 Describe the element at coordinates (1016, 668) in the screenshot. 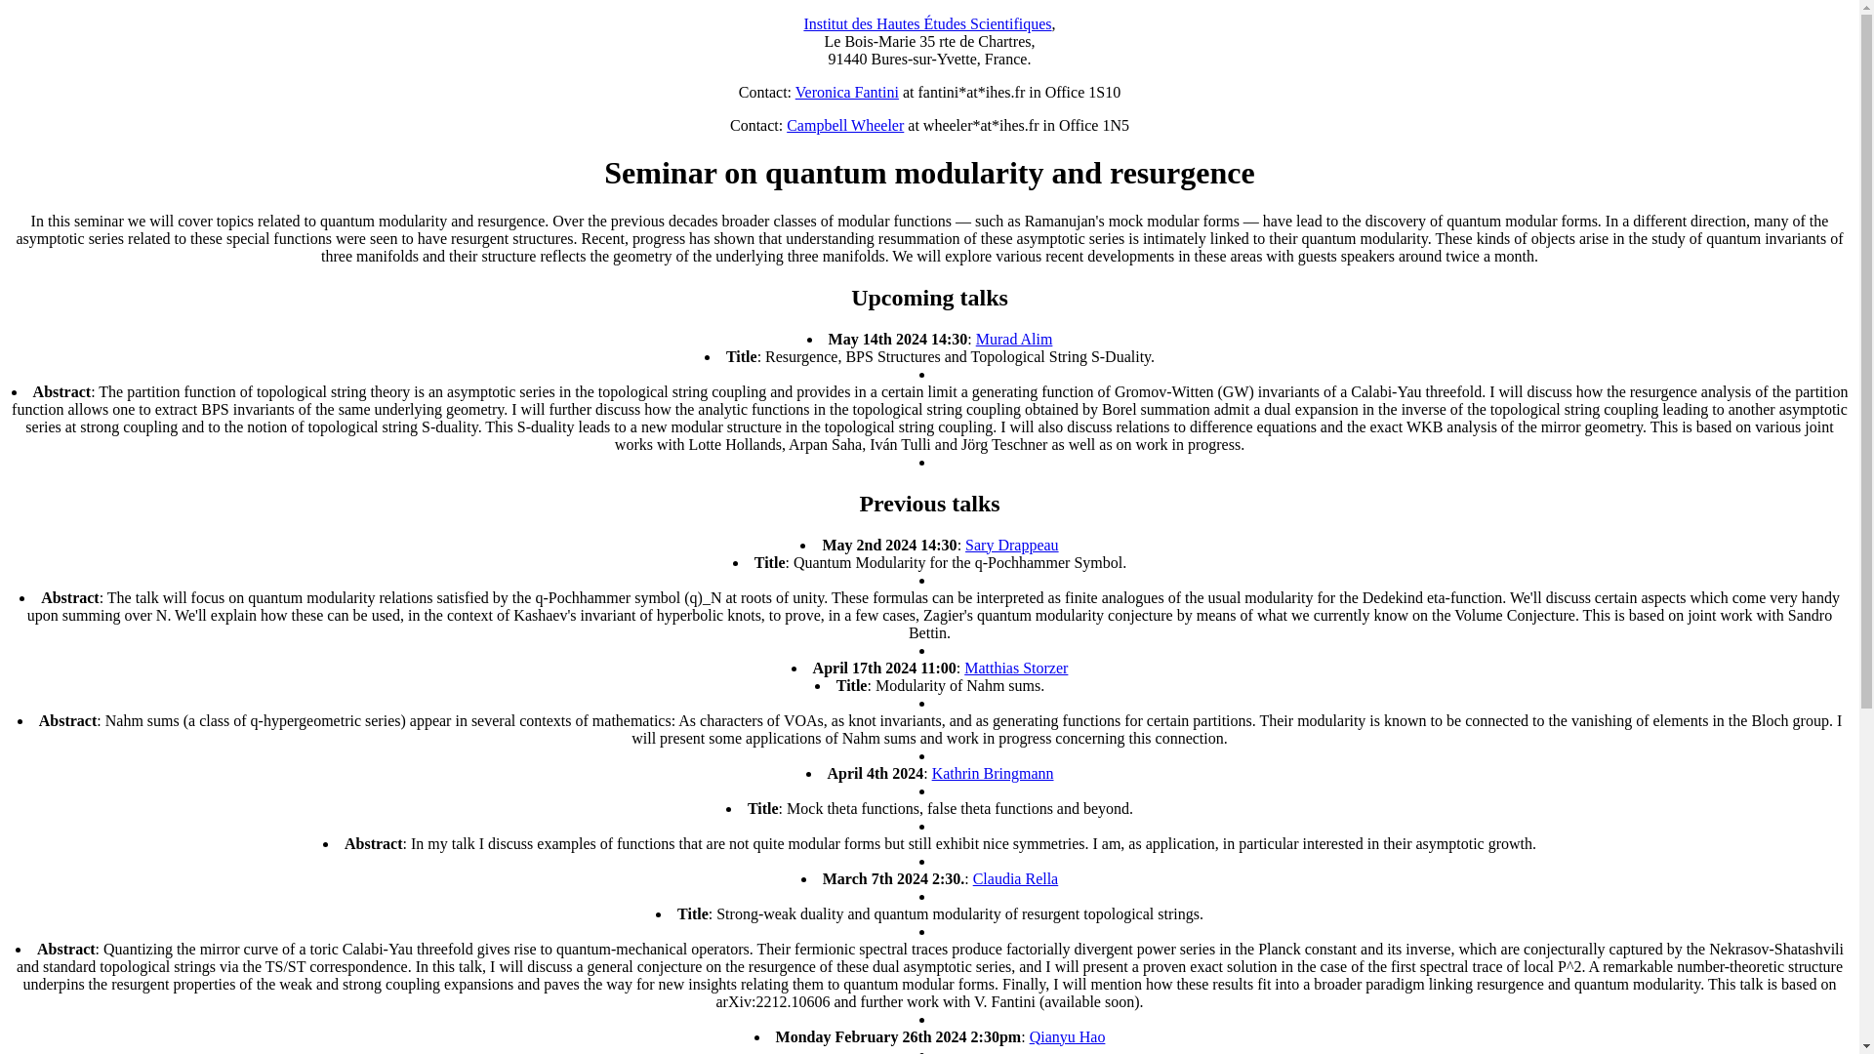

I see `Matthias Storzer` at that location.